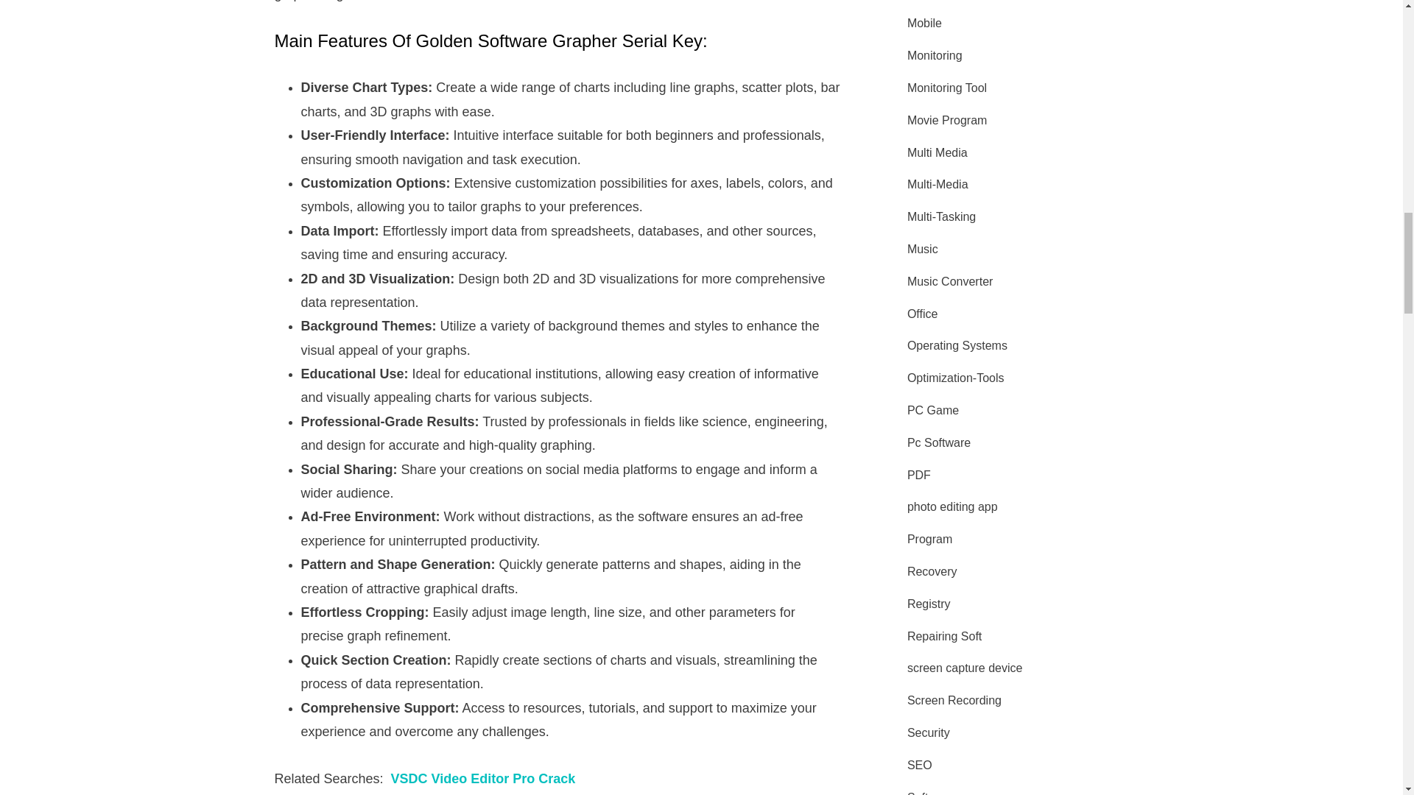  Describe the element at coordinates (482, 779) in the screenshot. I see ` VSDC Video Editor Pro Crack` at that location.